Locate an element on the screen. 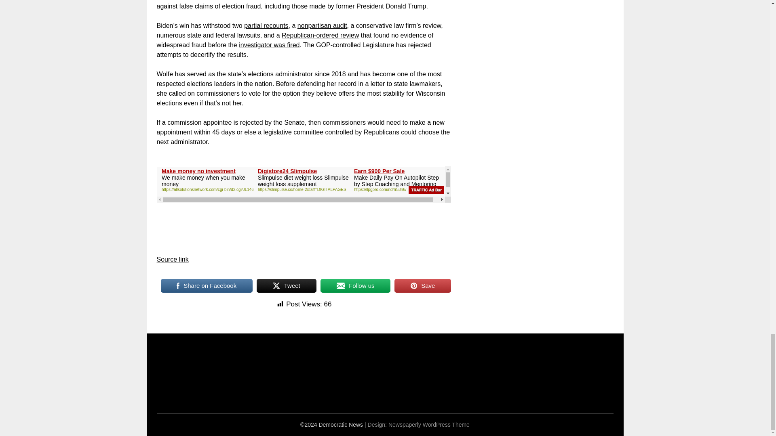 This screenshot has height=436, width=776. partial recounts is located at coordinates (266, 26).